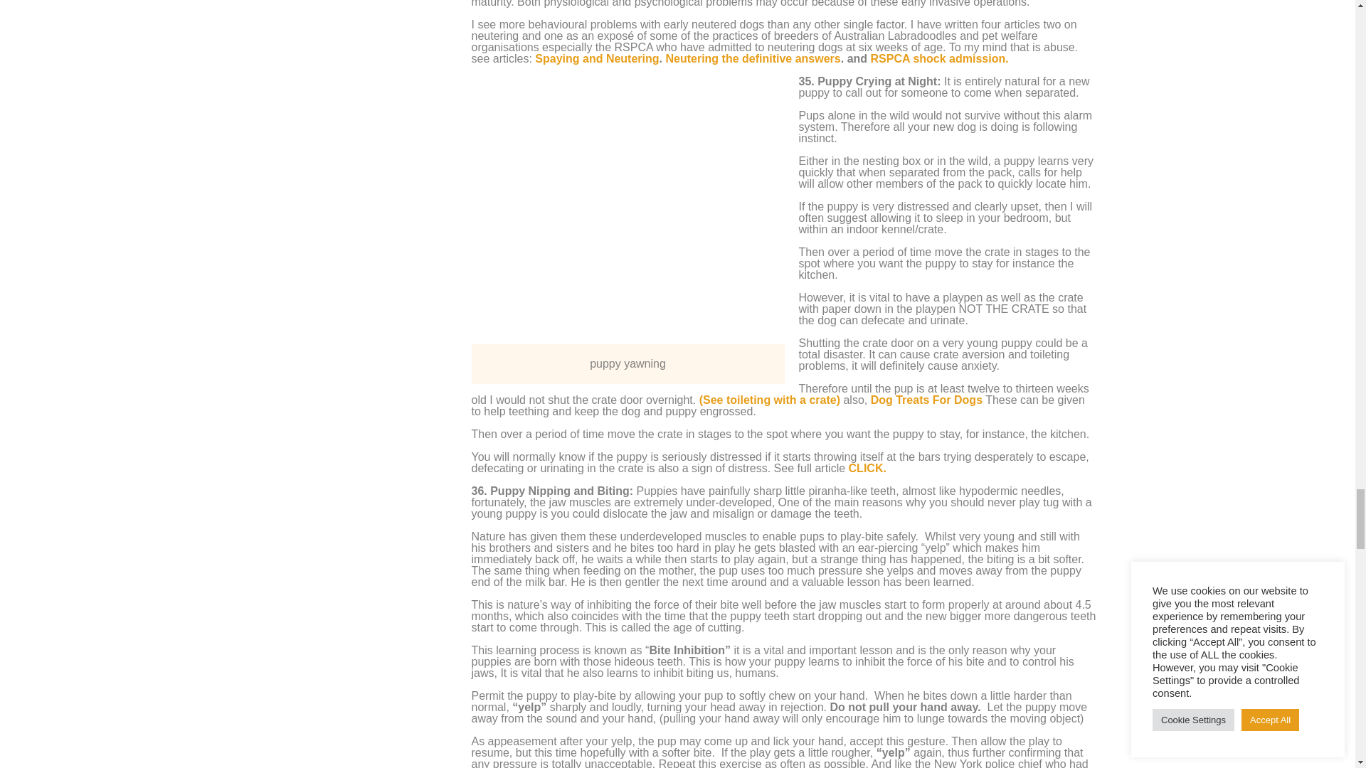 The image size is (1366, 768). I want to click on puppy yawning, so click(628, 209).